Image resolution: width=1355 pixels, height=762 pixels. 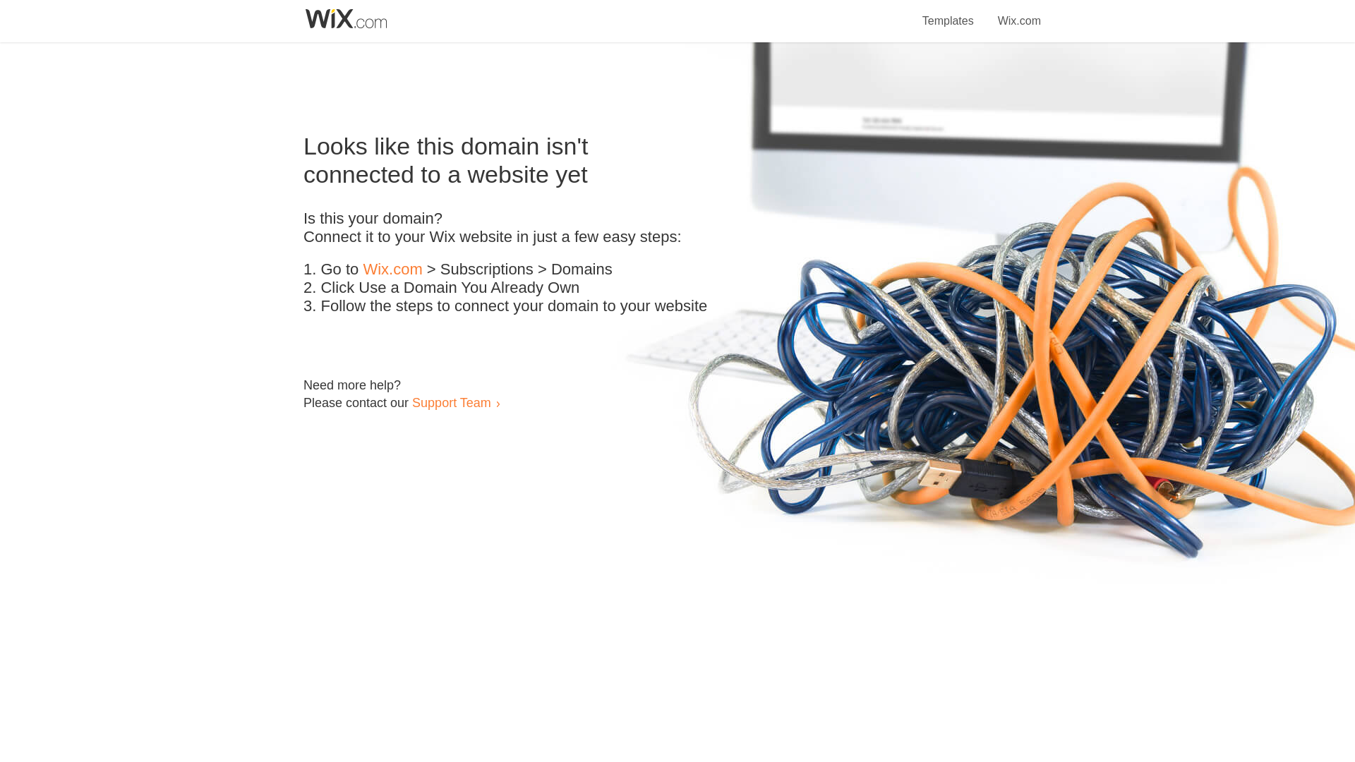 What do you see at coordinates (392, 270) in the screenshot?
I see `Wix.com` at bounding box center [392, 270].